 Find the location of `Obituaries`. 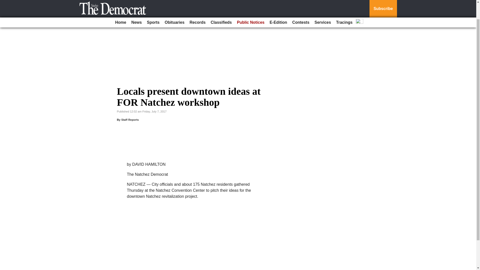

Obituaries is located at coordinates (174, 4).